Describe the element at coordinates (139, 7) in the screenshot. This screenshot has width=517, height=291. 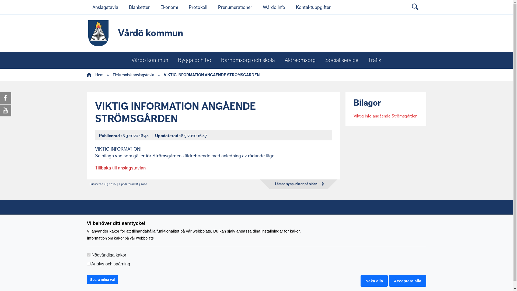
I see `Blanketter` at that location.